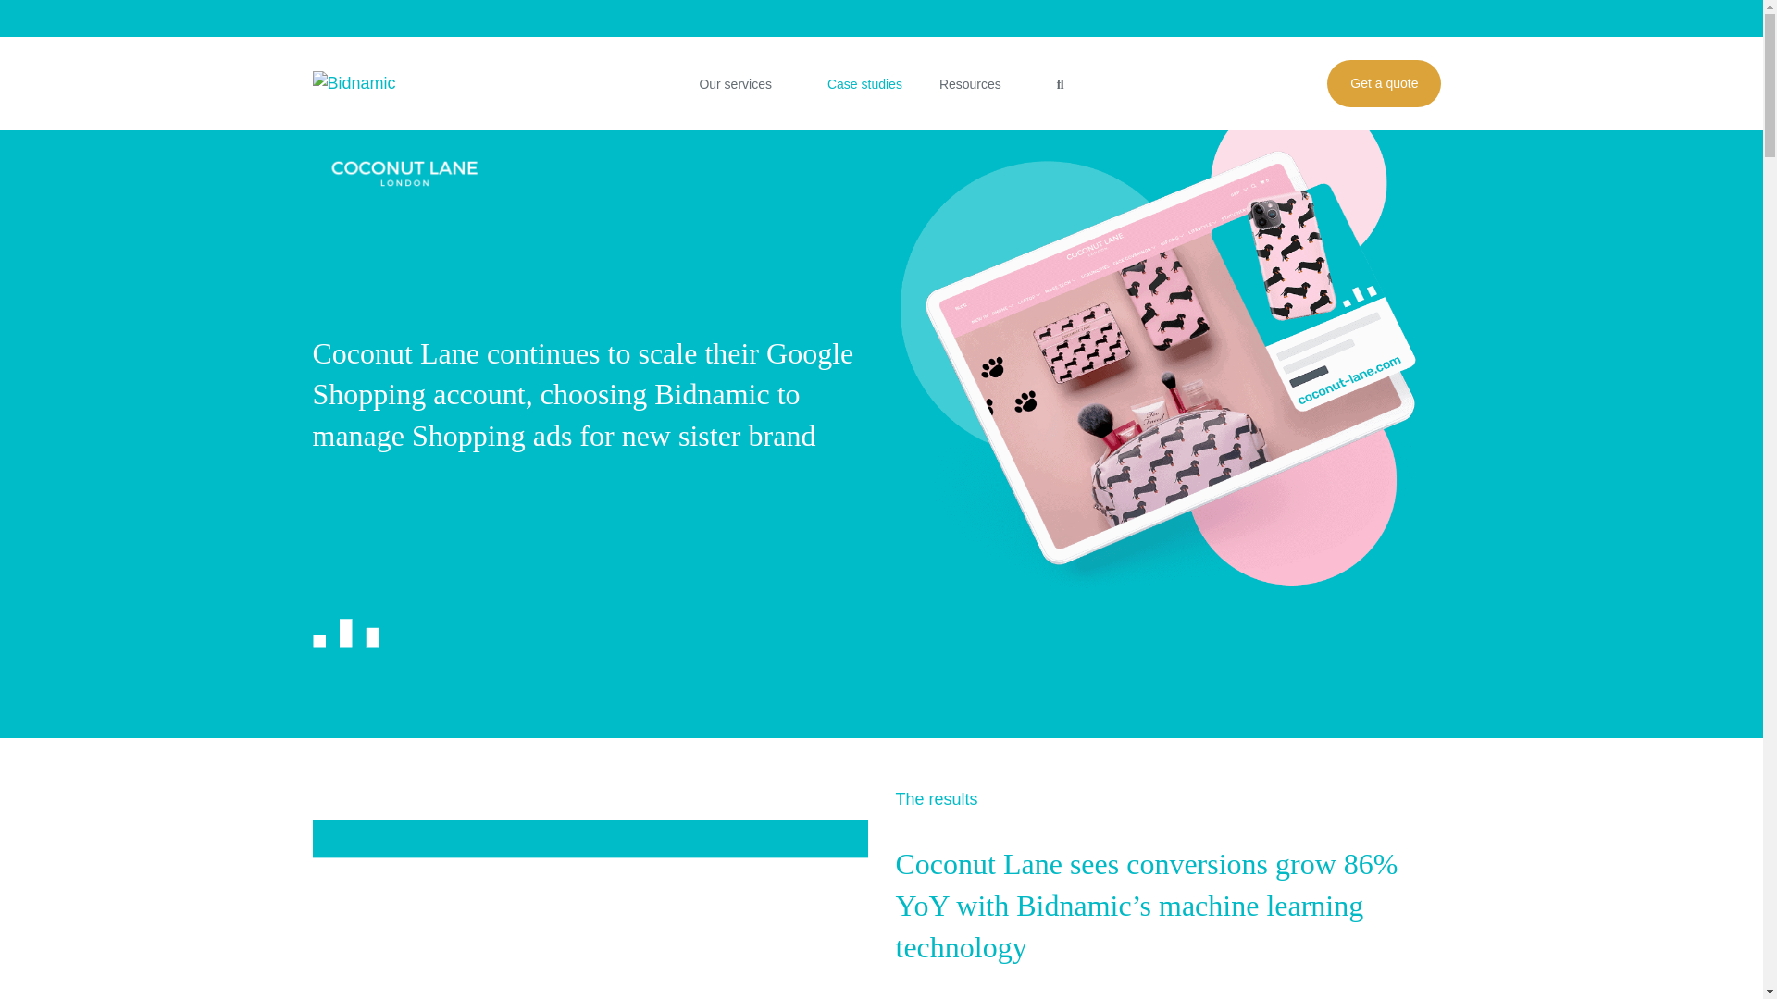  Describe the element at coordinates (979, 84) in the screenshot. I see `Resources` at that location.